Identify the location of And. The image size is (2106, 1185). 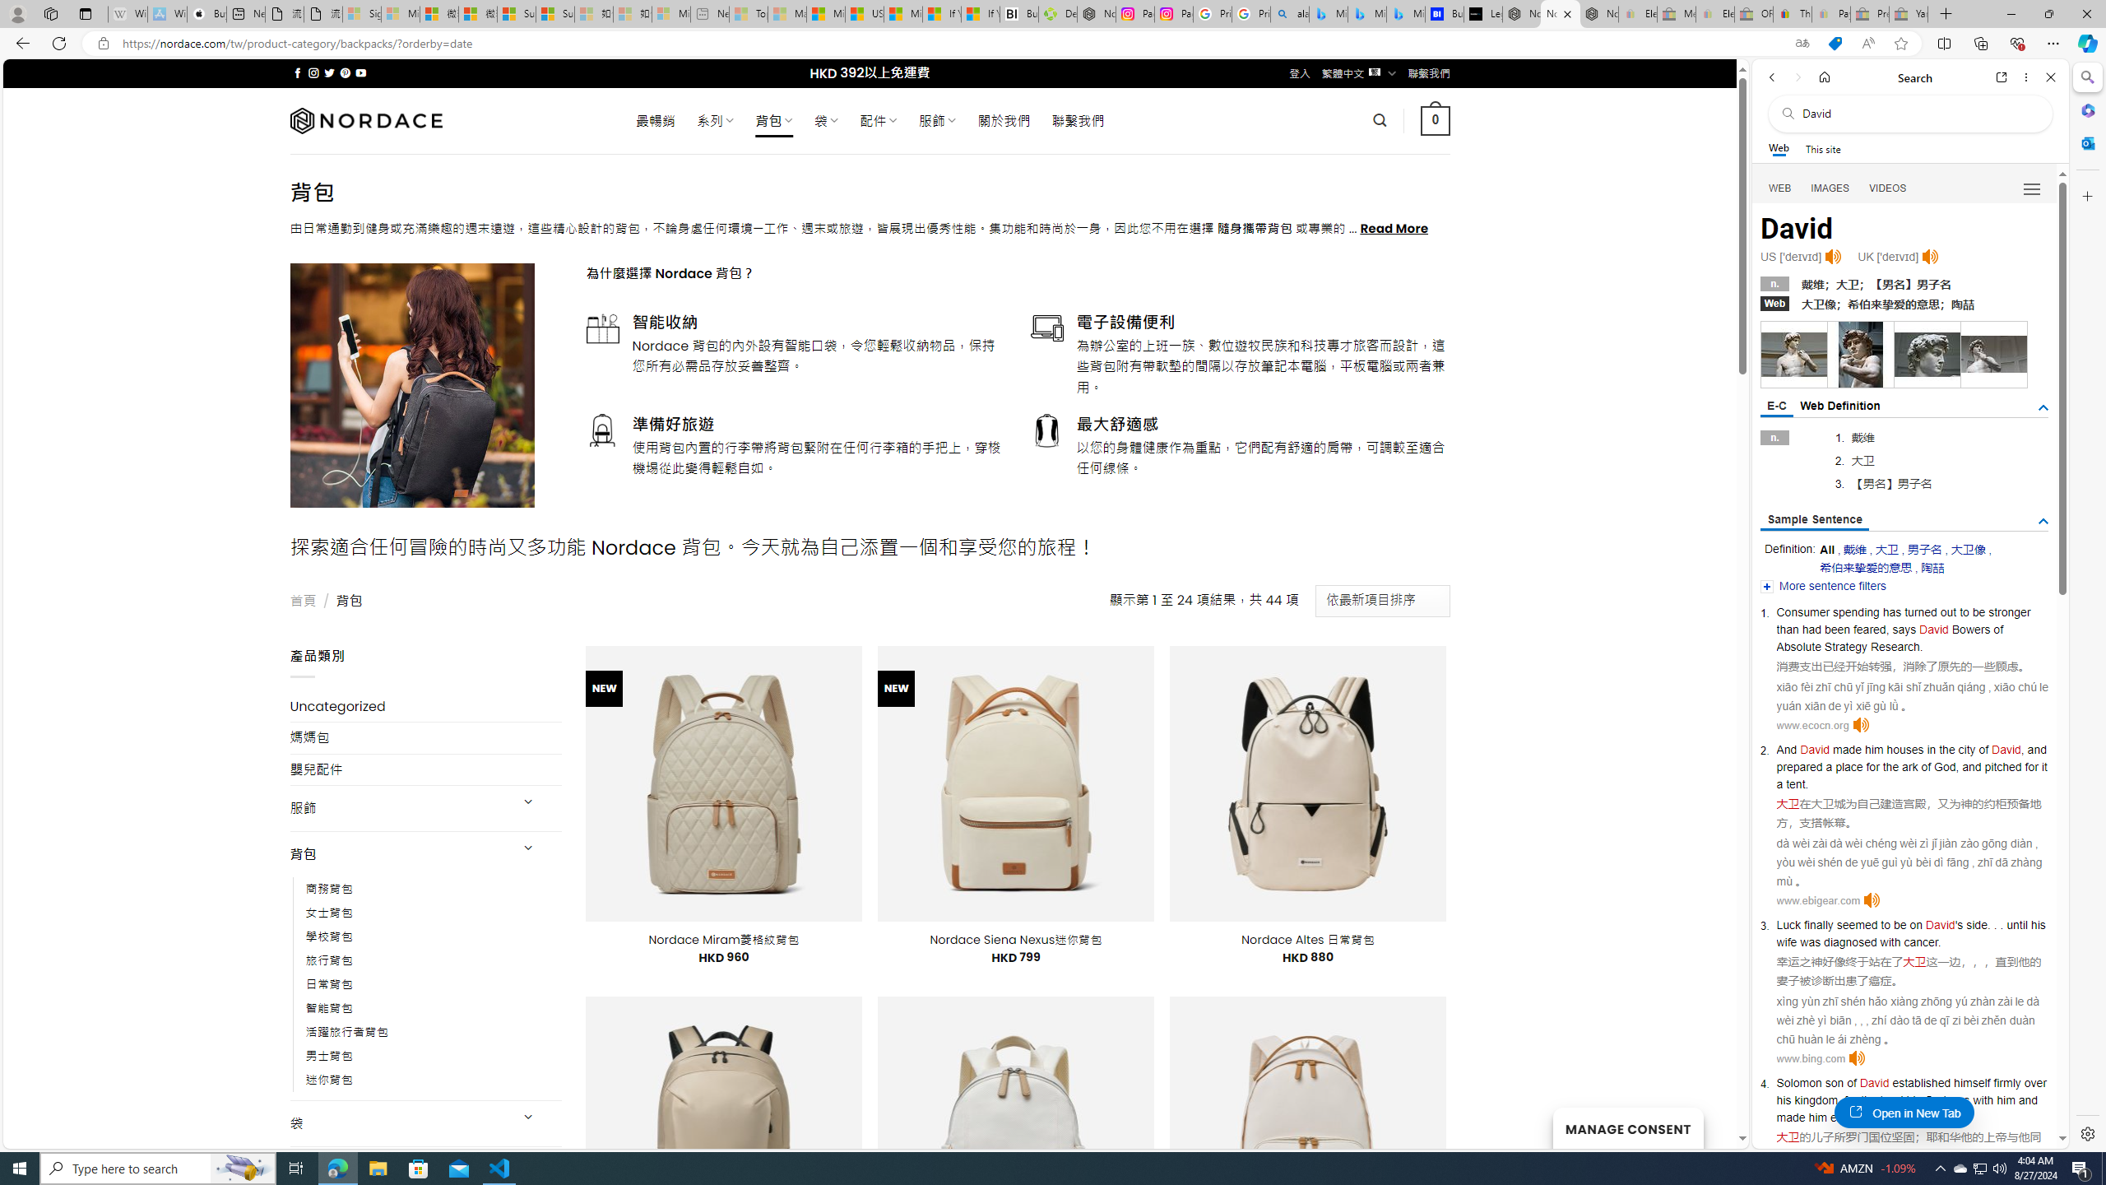
(1787, 749).